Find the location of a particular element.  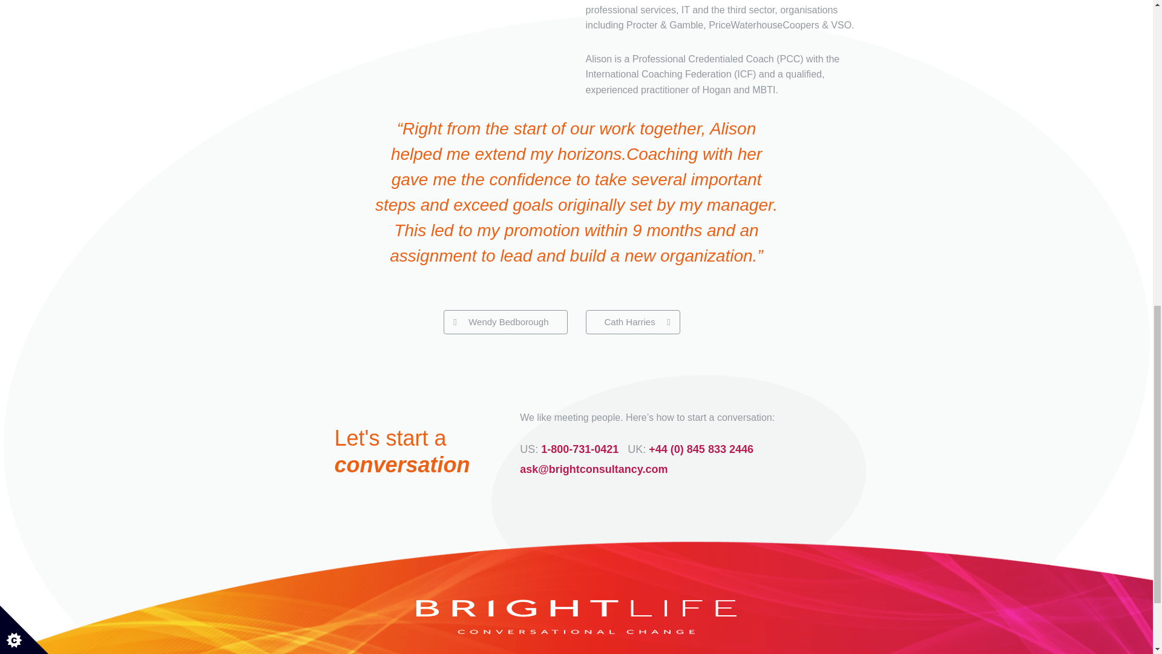

1-800-731-0421 is located at coordinates (580, 449).